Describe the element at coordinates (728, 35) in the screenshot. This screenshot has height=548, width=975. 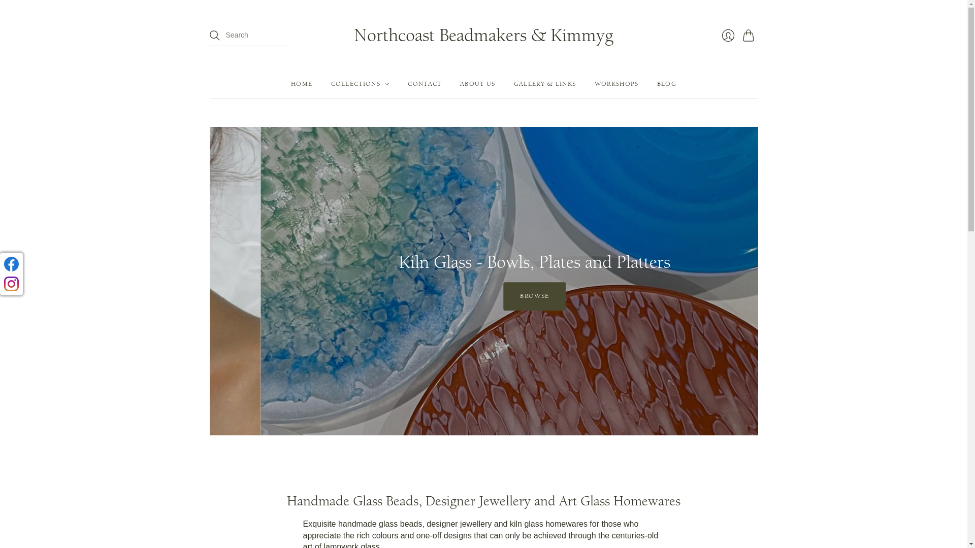
I see `Login` at that location.